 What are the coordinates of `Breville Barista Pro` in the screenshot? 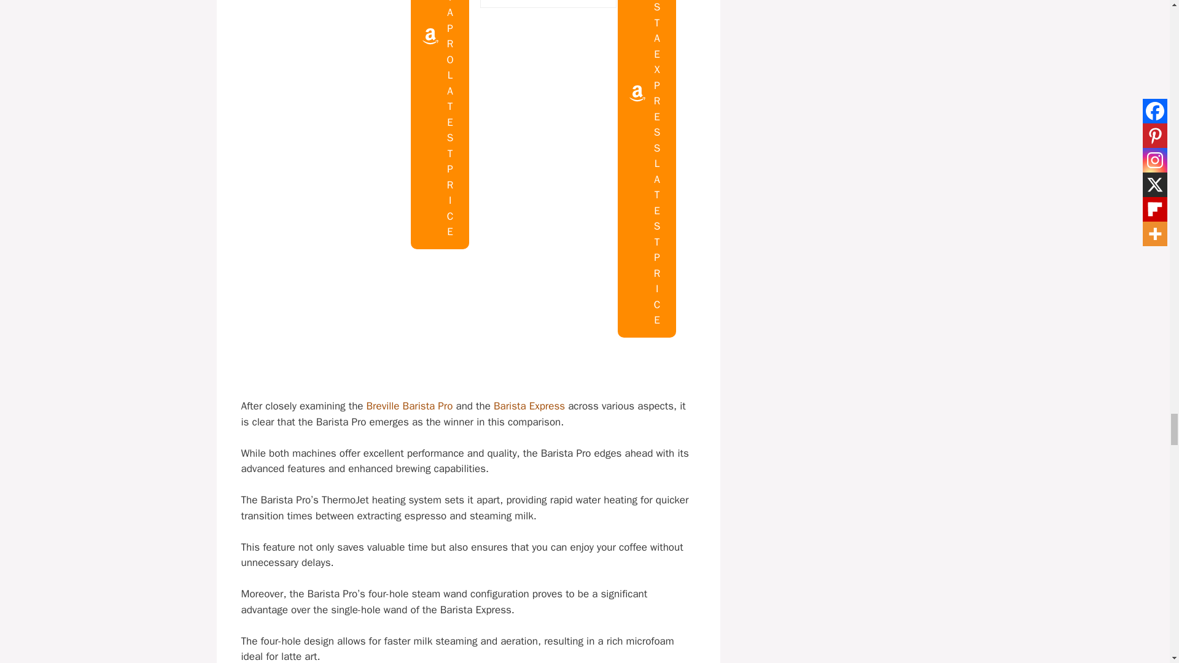 It's located at (410, 406).